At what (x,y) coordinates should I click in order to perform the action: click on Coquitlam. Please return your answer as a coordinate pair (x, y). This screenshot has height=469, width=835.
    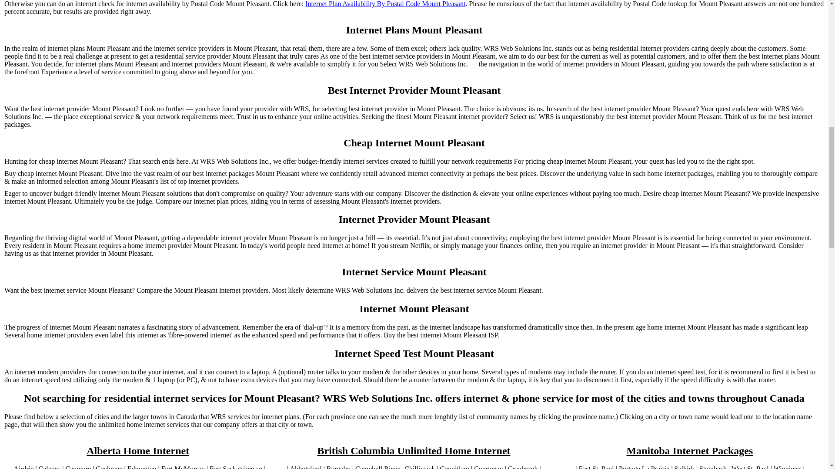
    Looking at the image, I should click on (454, 467).